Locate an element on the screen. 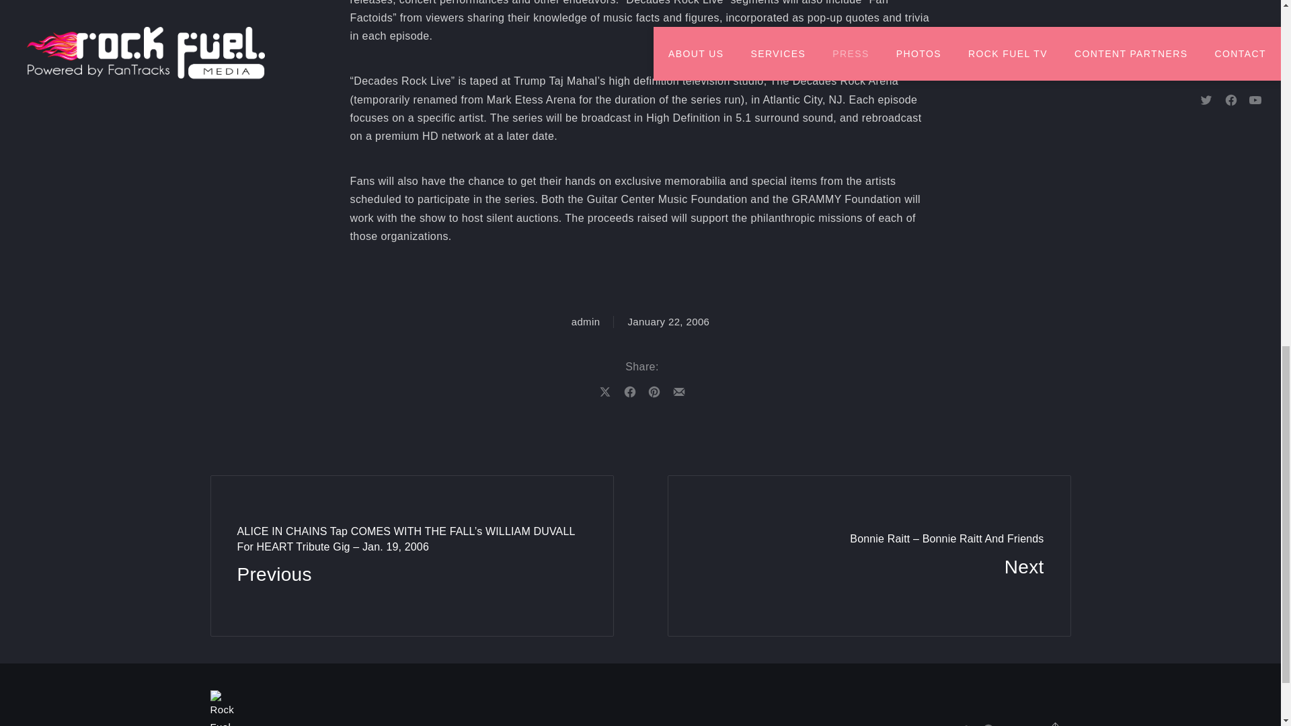 This screenshot has width=1291, height=726. admin is located at coordinates (586, 321).